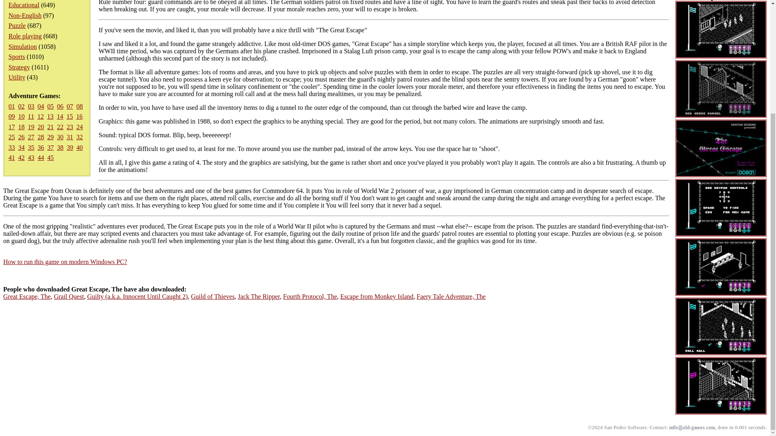 The image size is (776, 436). Describe the element at coordinates (11, 136) in the screenshot. I see `25` at that location.